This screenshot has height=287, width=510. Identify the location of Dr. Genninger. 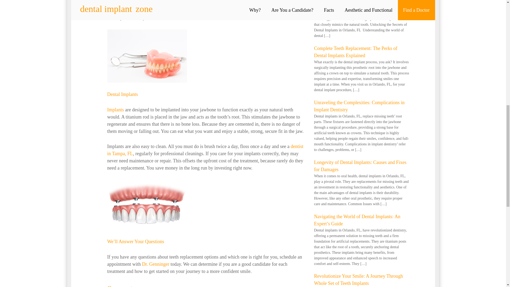
(155, 264).